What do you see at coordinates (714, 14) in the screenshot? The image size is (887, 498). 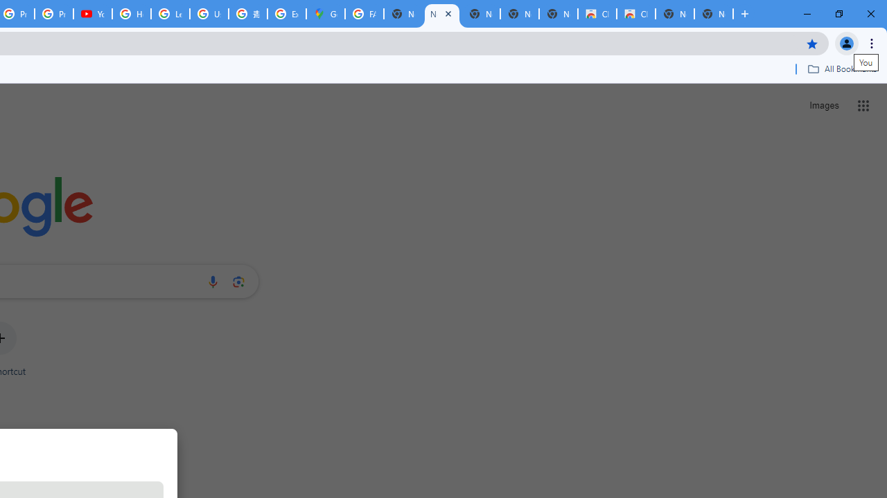 I see `New Tab` at bounding box center [714, 14].